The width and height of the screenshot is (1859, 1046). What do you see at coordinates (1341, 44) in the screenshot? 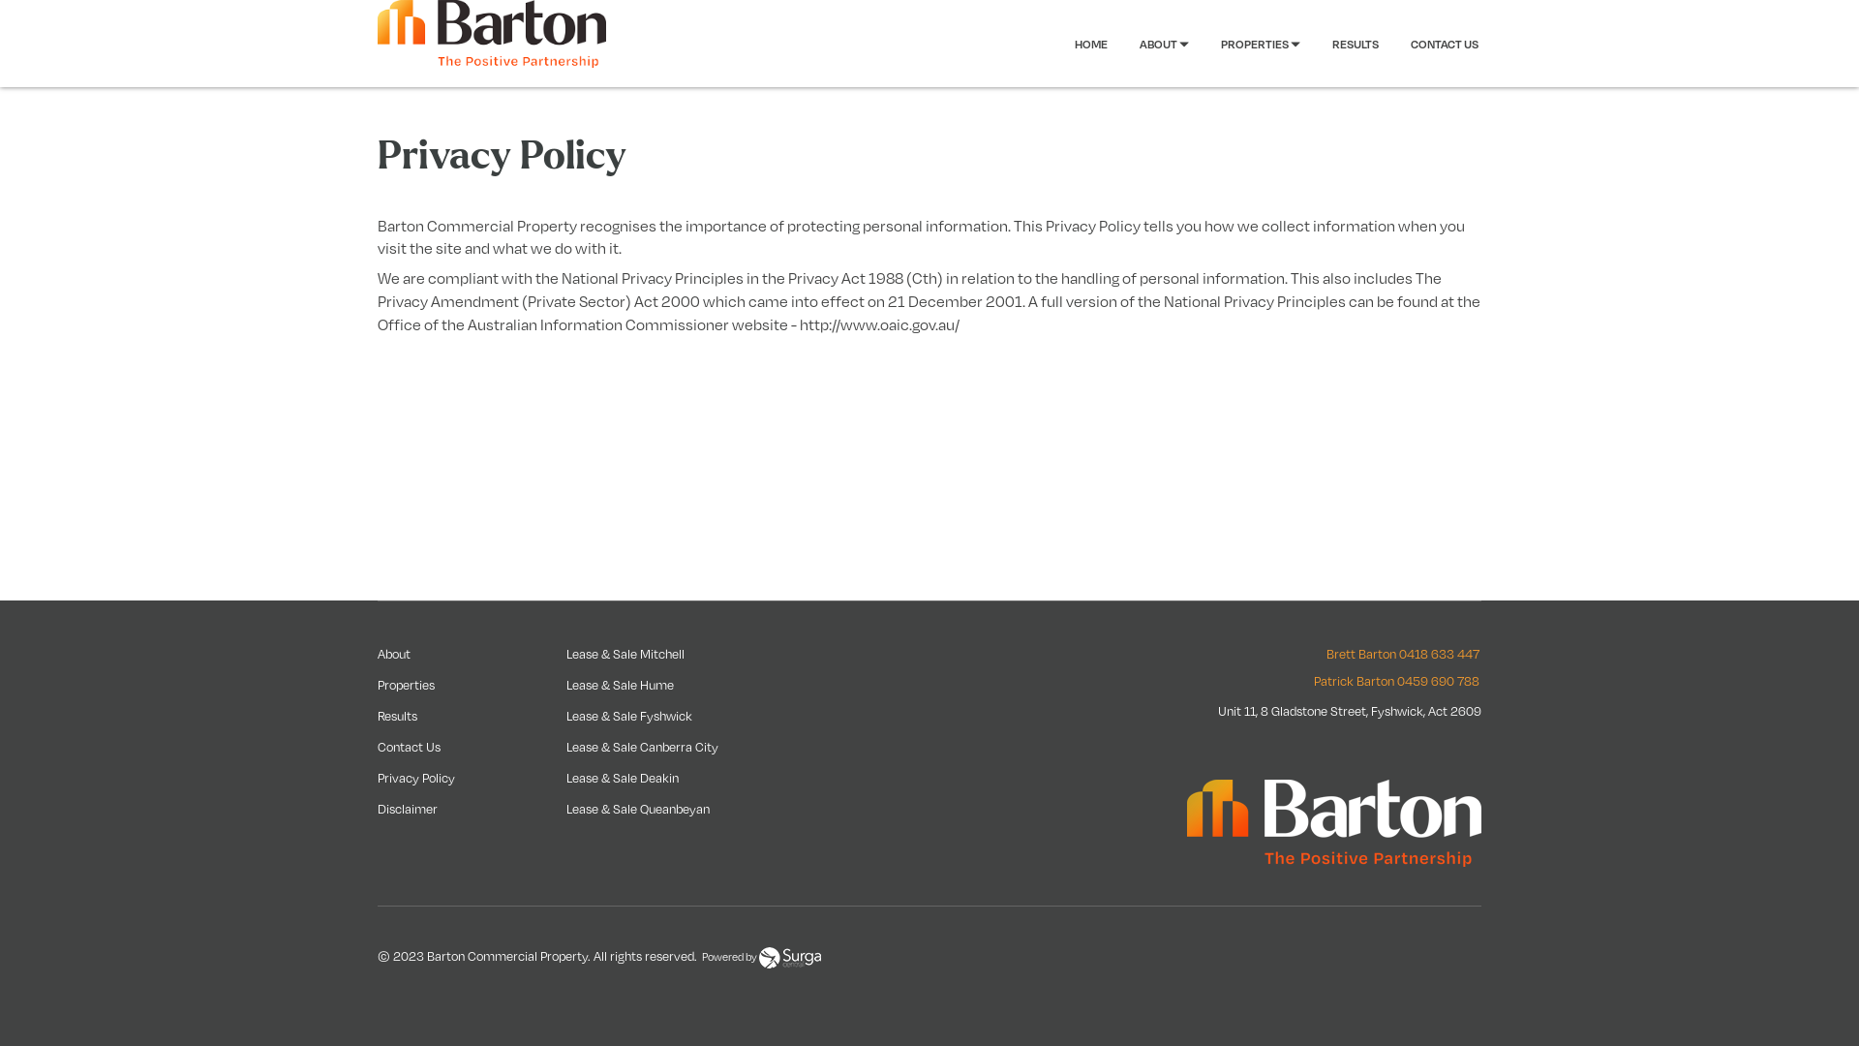
I see `RESULTS` at bounding box center [1341, 44].